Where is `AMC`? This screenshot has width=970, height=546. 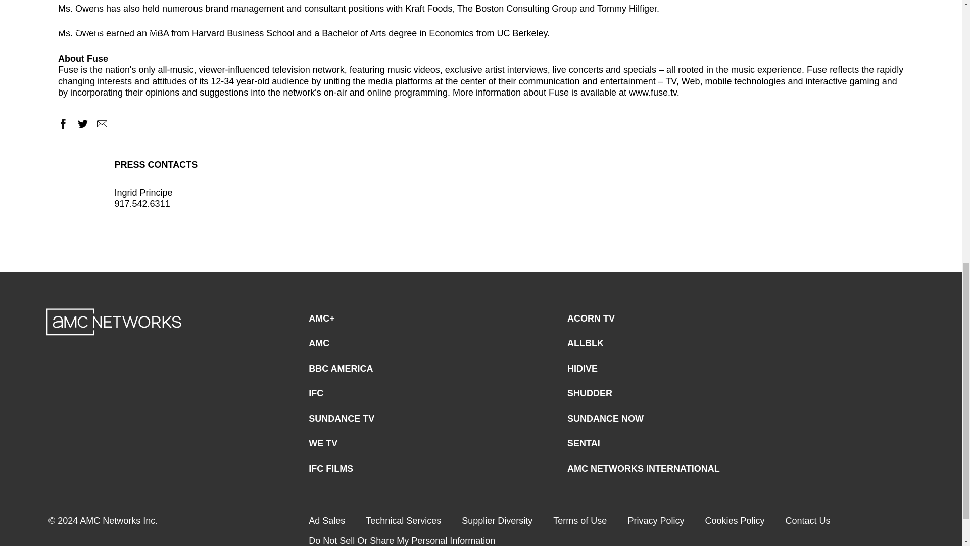
AMC is located at coordinates (319, 343).